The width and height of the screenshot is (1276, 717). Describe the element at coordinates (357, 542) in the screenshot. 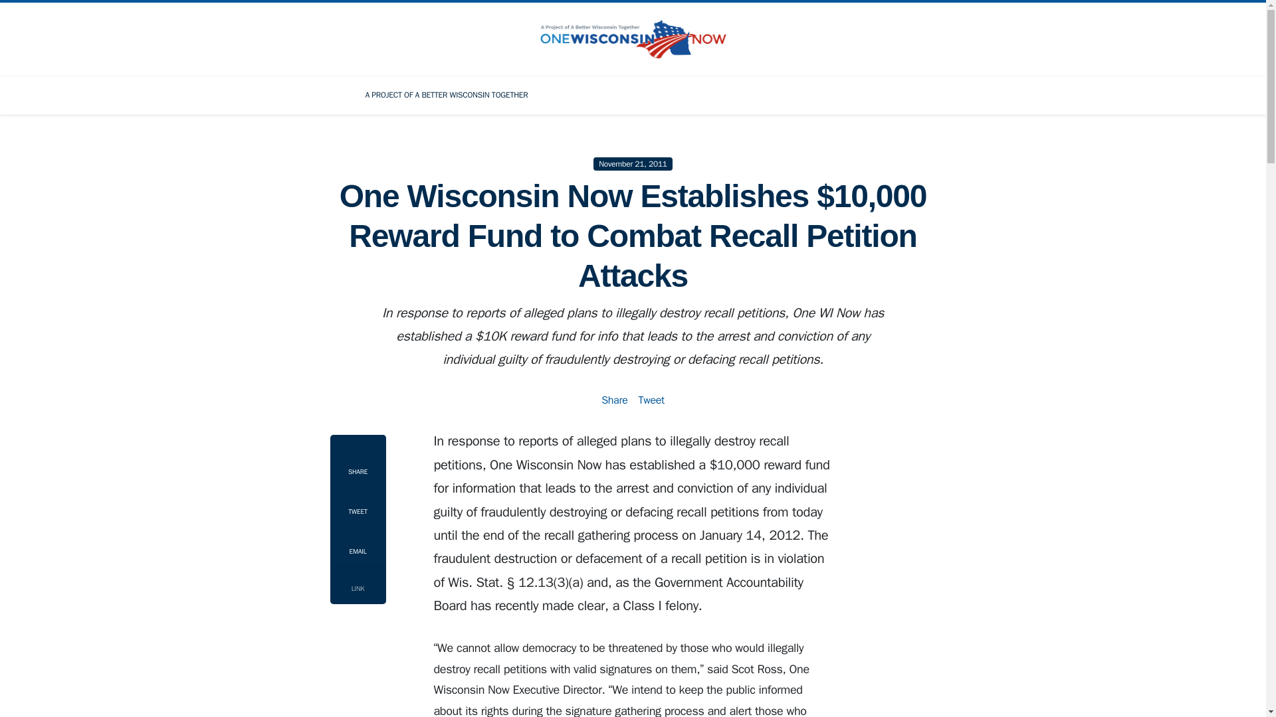

I see `EMAIL` at that location.